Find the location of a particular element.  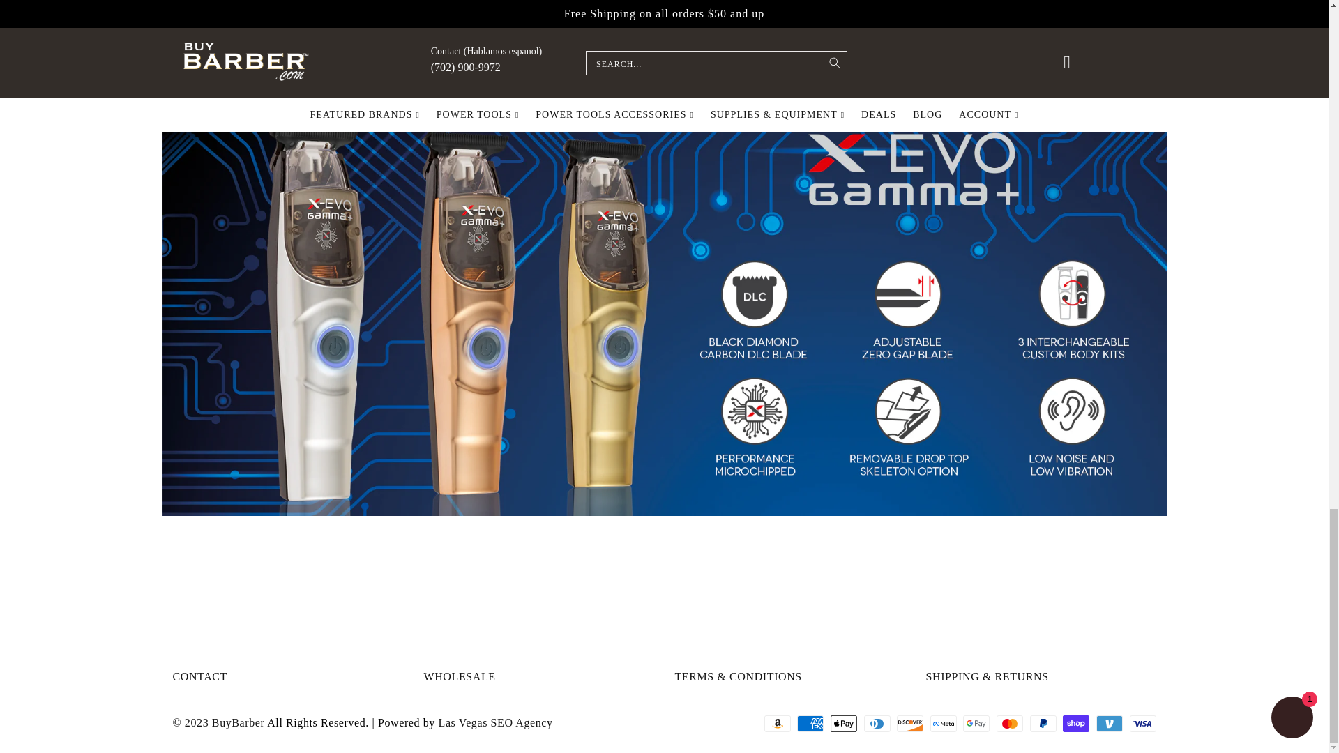

Meta Pay is located at coordinates (944, 724).